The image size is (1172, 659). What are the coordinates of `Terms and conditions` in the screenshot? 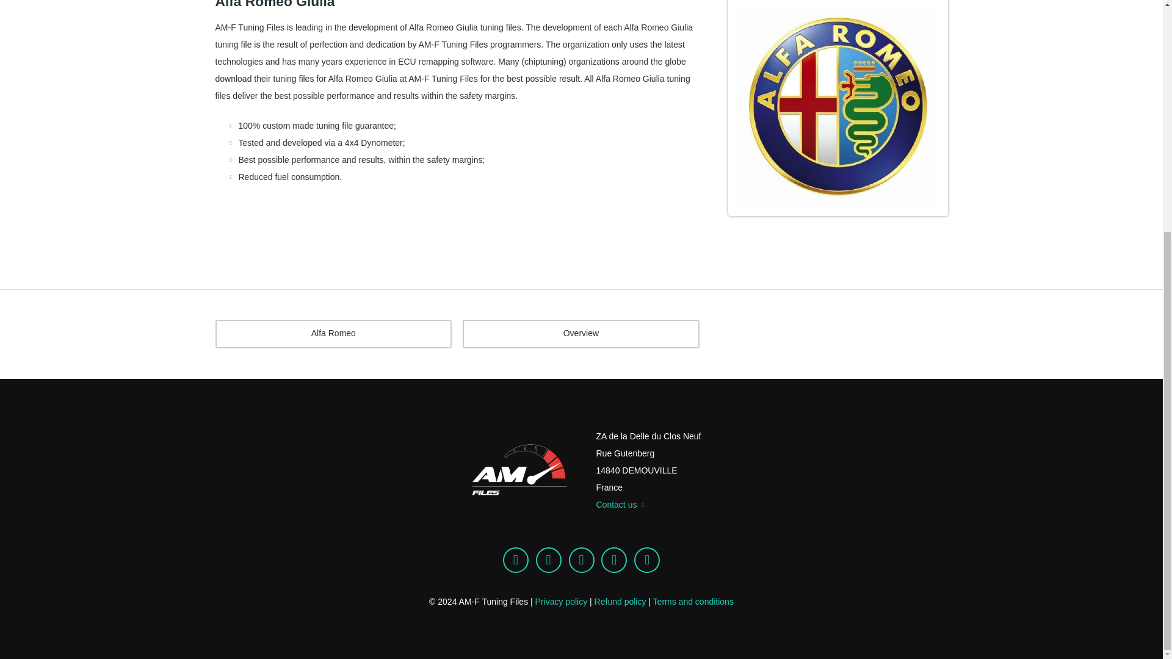 It's located at (693, 602).